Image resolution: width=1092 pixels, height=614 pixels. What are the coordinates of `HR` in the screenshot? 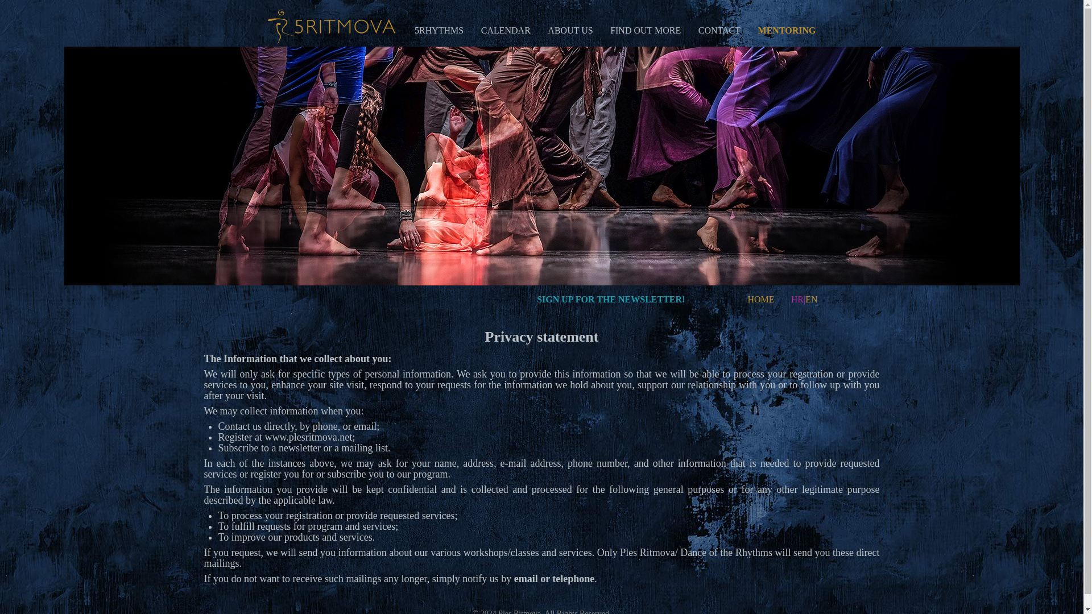 It's located at (797, 299).